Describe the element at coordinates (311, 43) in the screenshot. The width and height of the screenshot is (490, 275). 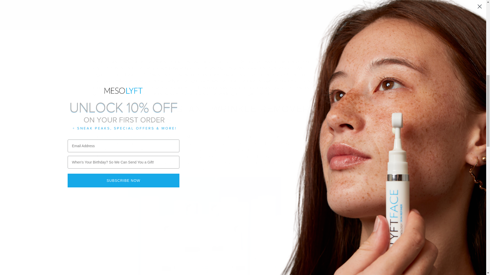
I see `NEXT` at that location.